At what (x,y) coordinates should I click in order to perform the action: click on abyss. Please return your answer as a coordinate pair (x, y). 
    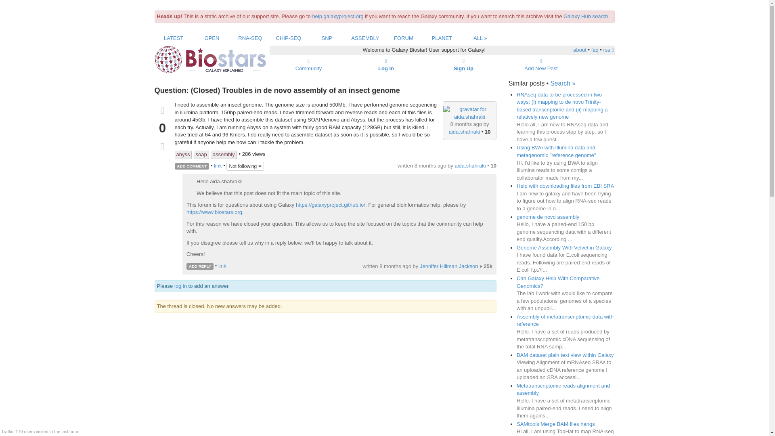
    Looking at the image, I should click on (183, 154).